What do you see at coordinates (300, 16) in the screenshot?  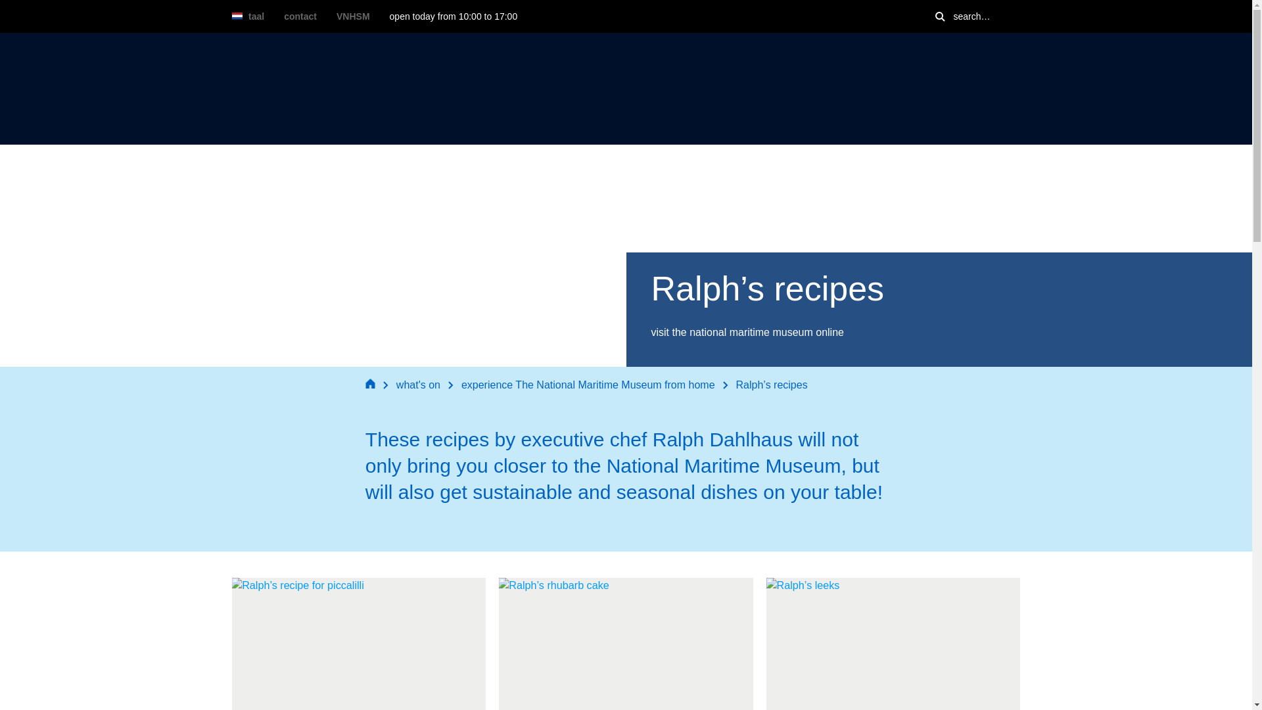 I see `contact` at bounding box center [300, 16].